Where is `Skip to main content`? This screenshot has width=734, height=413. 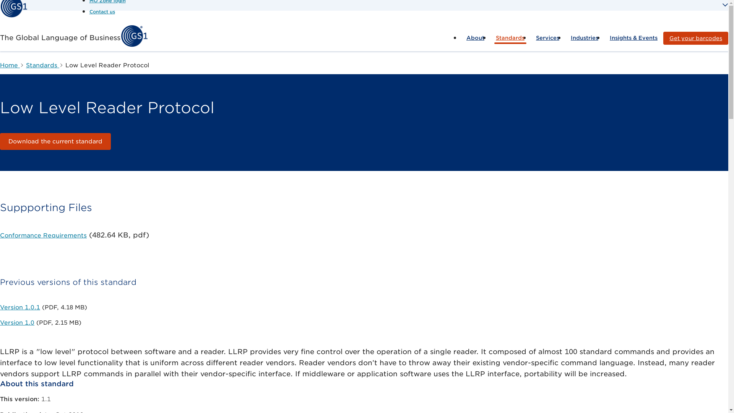 Skip to main content is located at coordinates (364, 1).